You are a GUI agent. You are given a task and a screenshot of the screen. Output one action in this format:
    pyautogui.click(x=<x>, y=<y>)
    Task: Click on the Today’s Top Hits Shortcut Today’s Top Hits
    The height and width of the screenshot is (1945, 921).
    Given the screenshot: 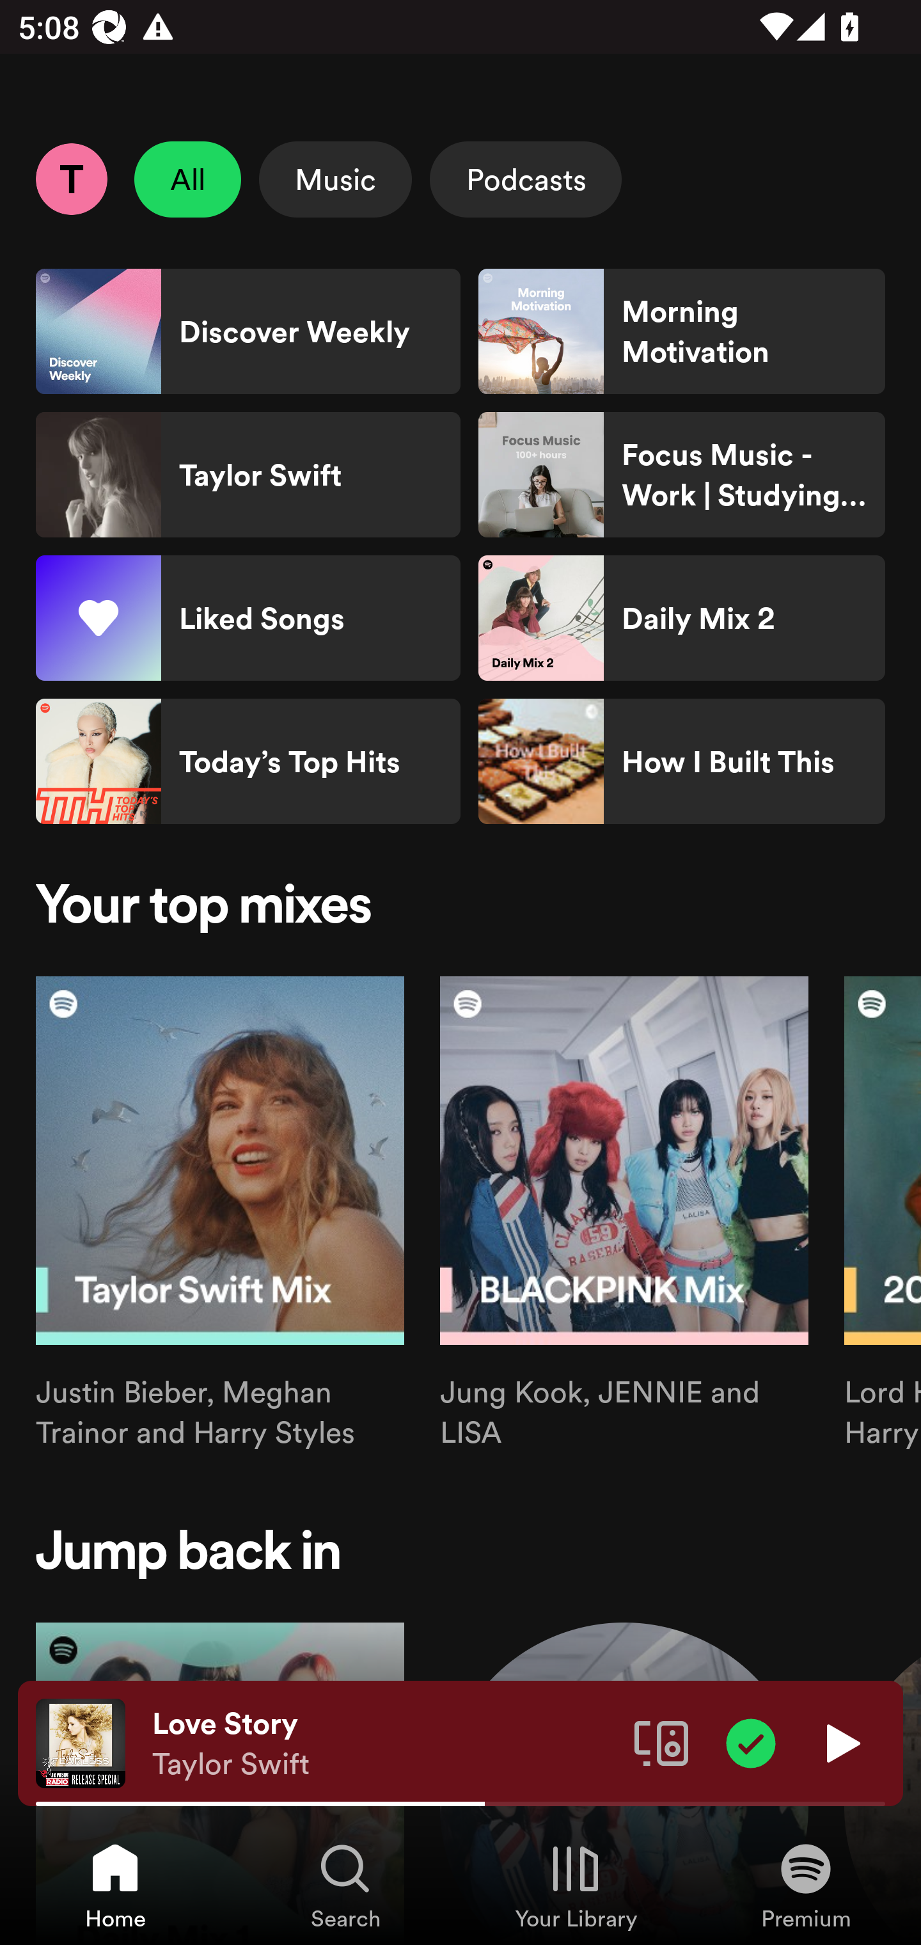 What is the action you would take?
    pyautogui.click(x=248, y=761)
    